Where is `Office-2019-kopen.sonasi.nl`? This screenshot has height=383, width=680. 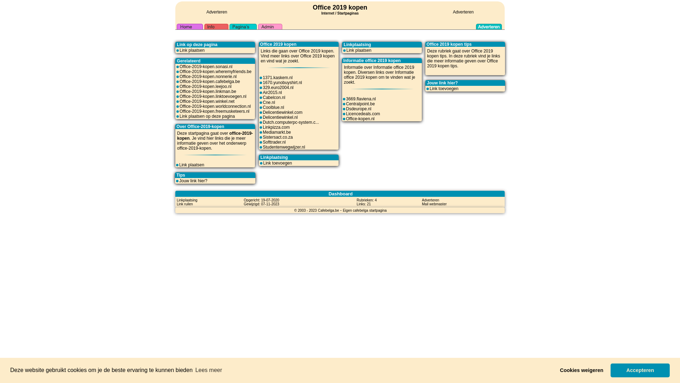
Office-2019-kopen.sonasi.nl is located at coordinates (206, 67).